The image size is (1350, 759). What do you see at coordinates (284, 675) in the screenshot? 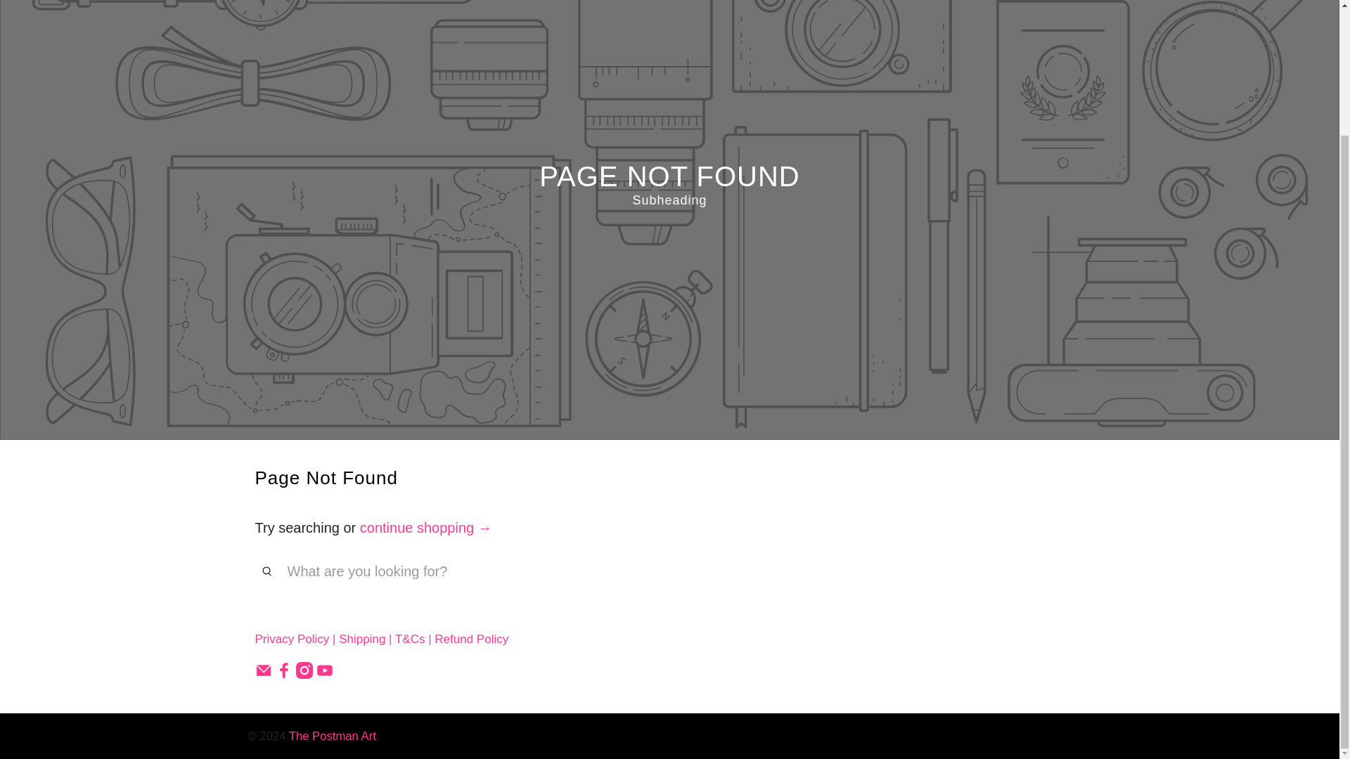
I see `The Postman Art on Facebook` at bounding box center [284, 675].